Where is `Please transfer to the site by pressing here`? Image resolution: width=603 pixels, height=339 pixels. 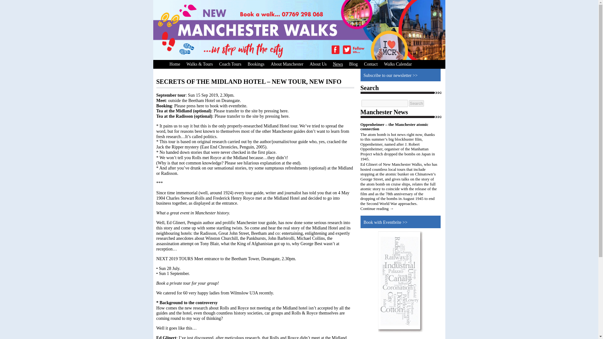 Please transfer to the site by pressing here is located at coordinates (250, 110).